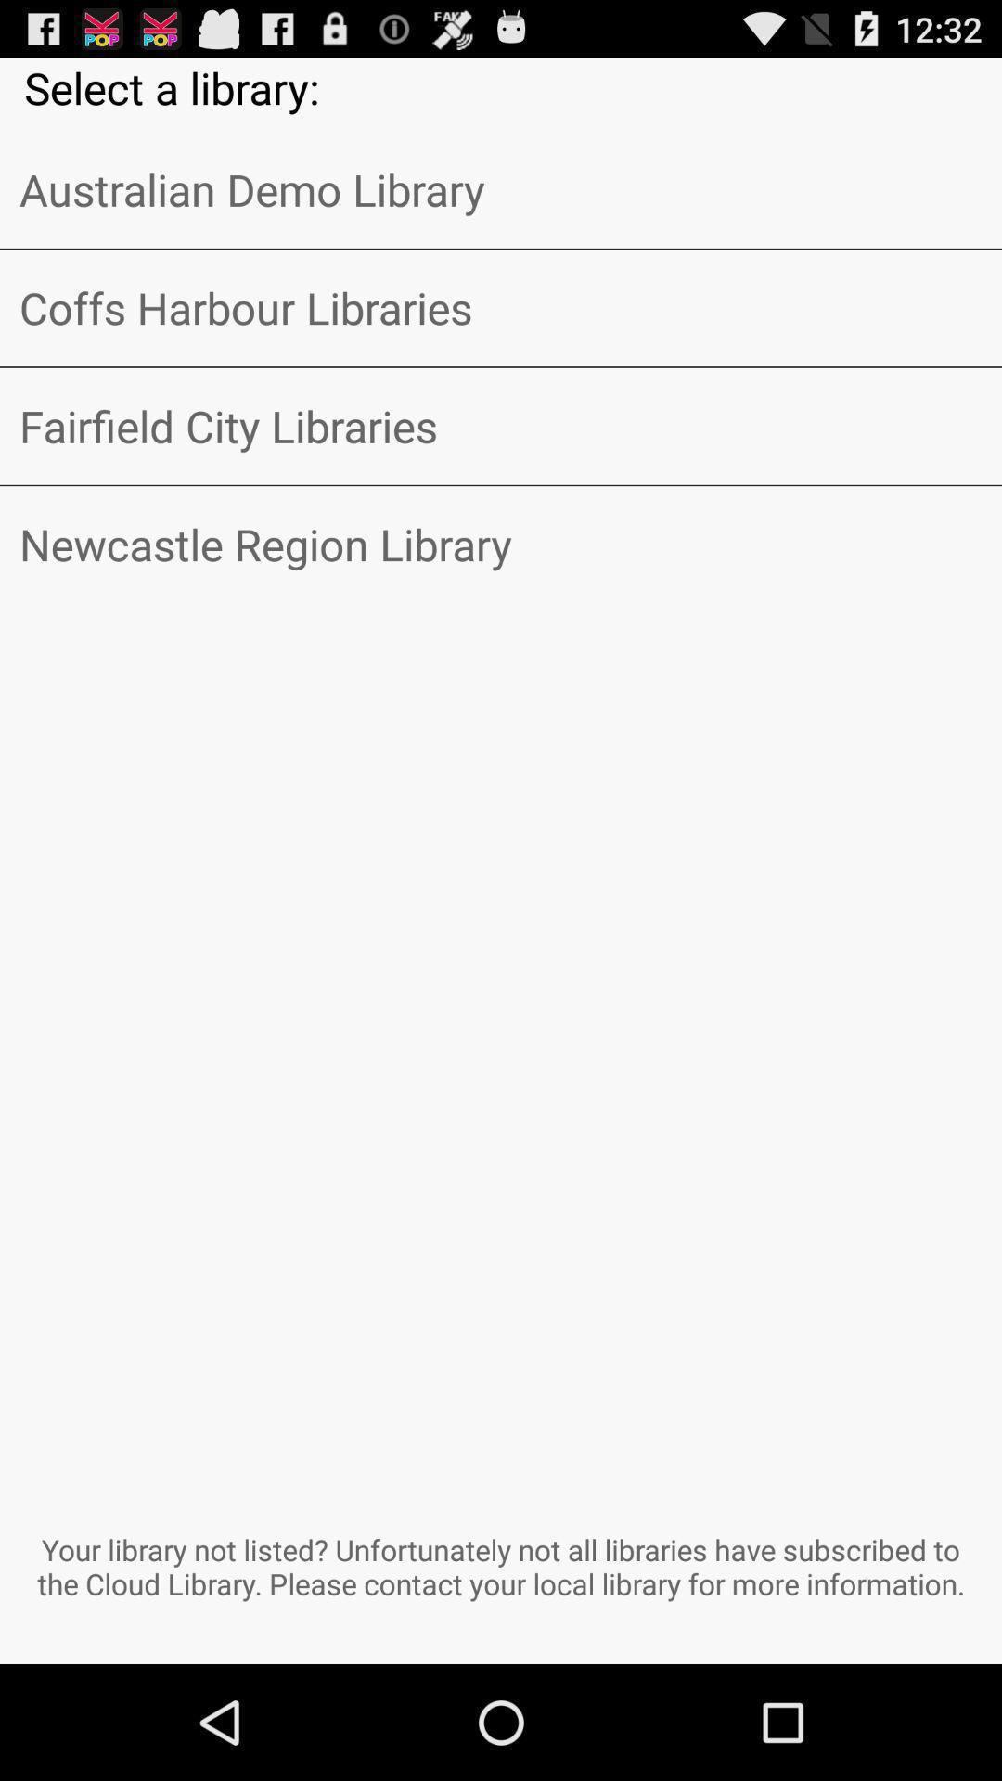 Image resolution: width=1002 pixels, height=1781 pixels. What do you see at coordinates (501, 189) in the screenshot?
I see `jump until the australian demo library item` at bounding box center [501, 189].